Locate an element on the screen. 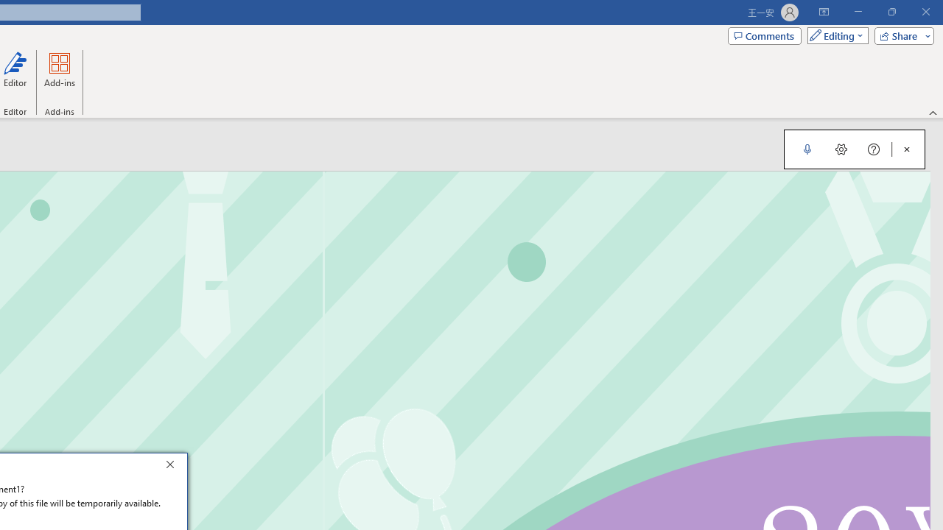 The height and width of the screenshot is (530, 943). Start Dictation is located at coordinates (807, 149).